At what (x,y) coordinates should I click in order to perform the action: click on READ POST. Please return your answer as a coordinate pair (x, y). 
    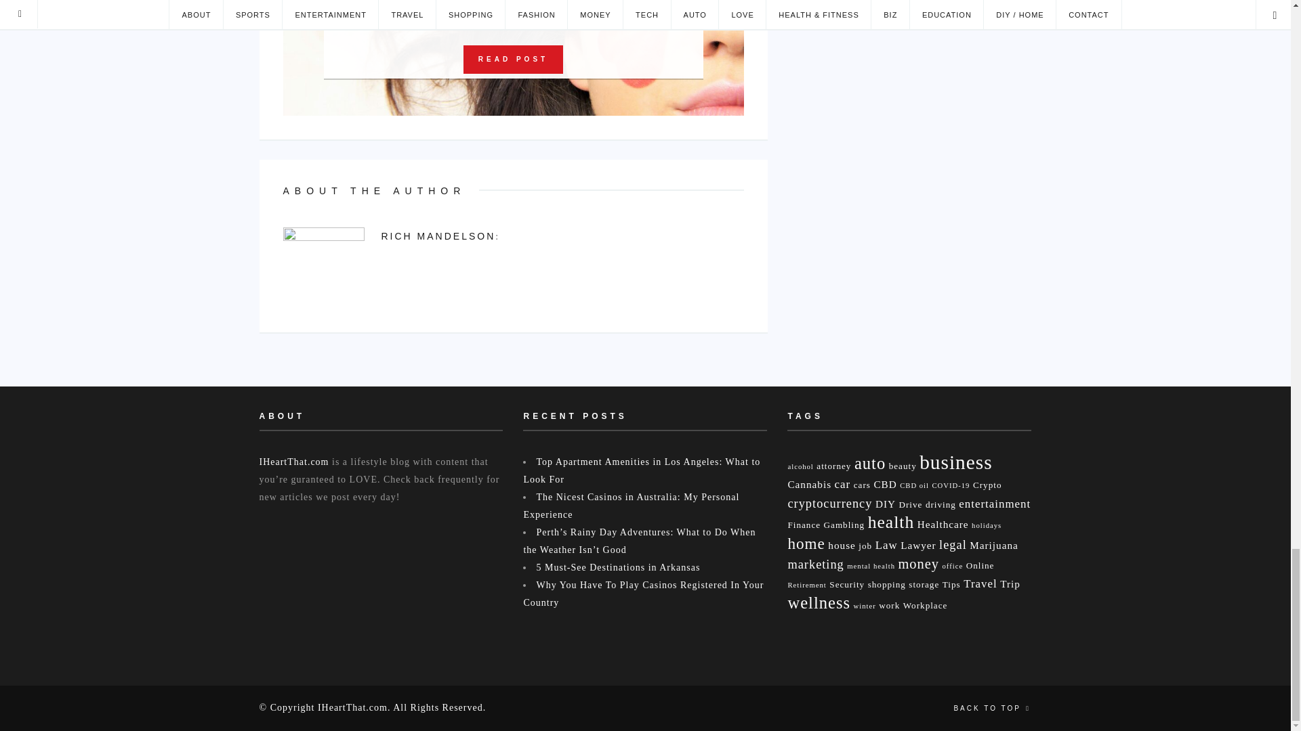
    Looking at the image, I should click on (513, 60).